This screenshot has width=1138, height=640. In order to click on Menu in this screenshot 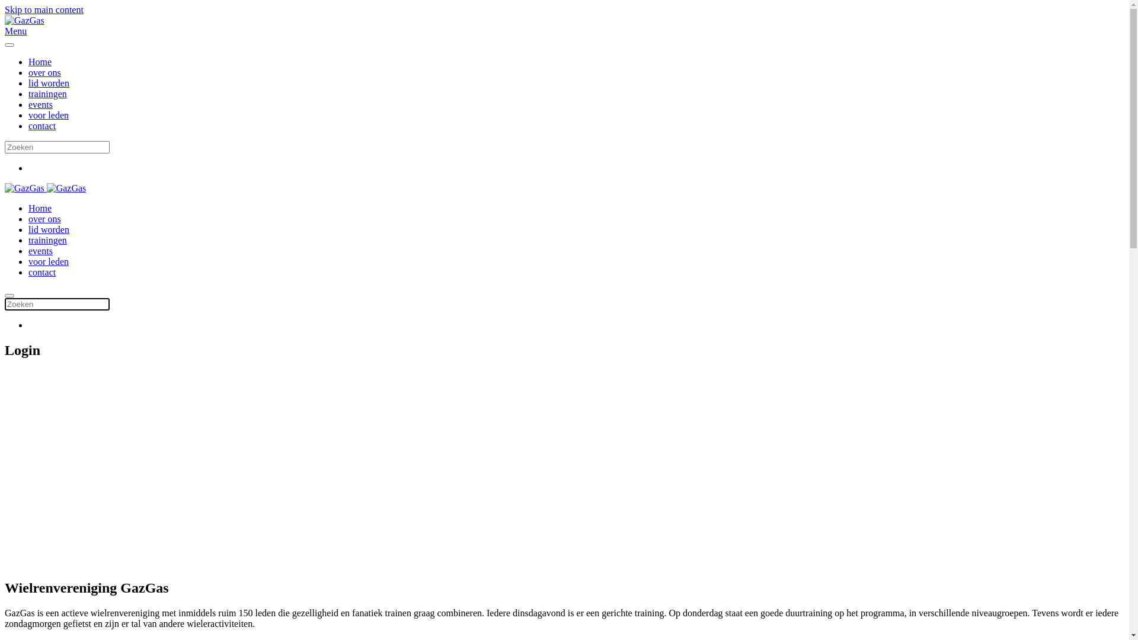, I will do `click(564, 31)`.